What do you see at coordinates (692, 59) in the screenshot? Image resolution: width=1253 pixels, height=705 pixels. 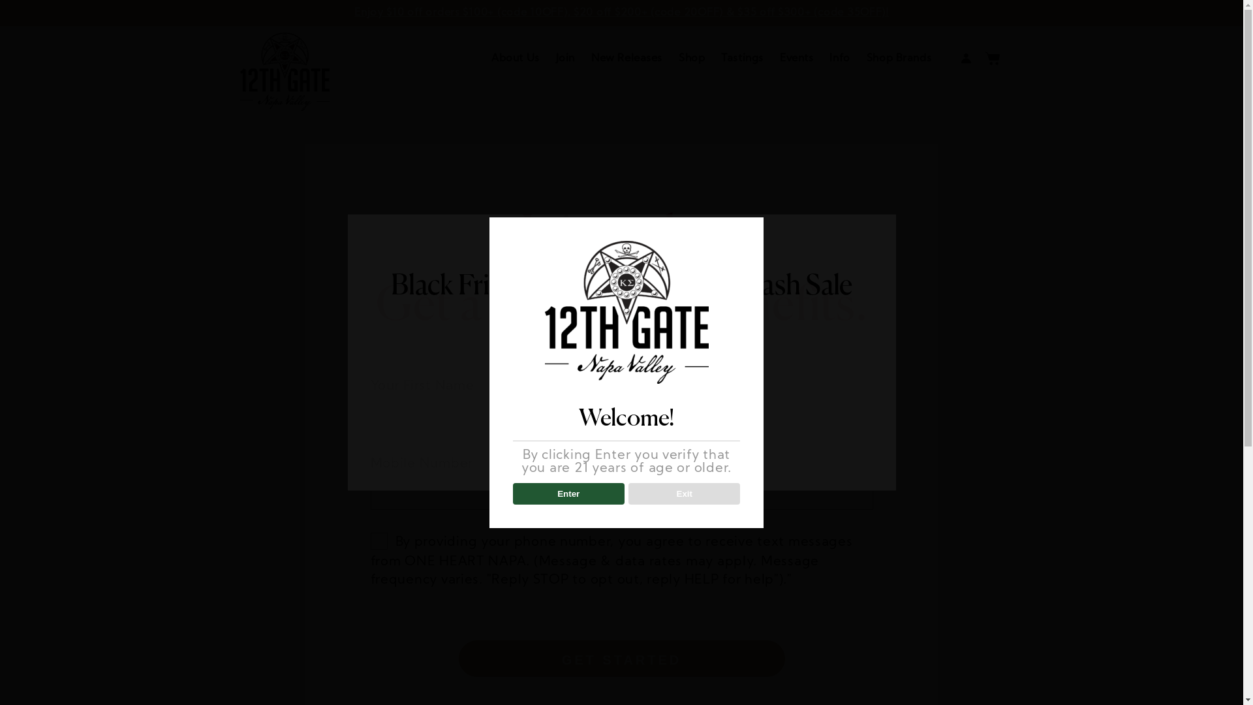 I see `Shop` at bounding box center [692, 59].